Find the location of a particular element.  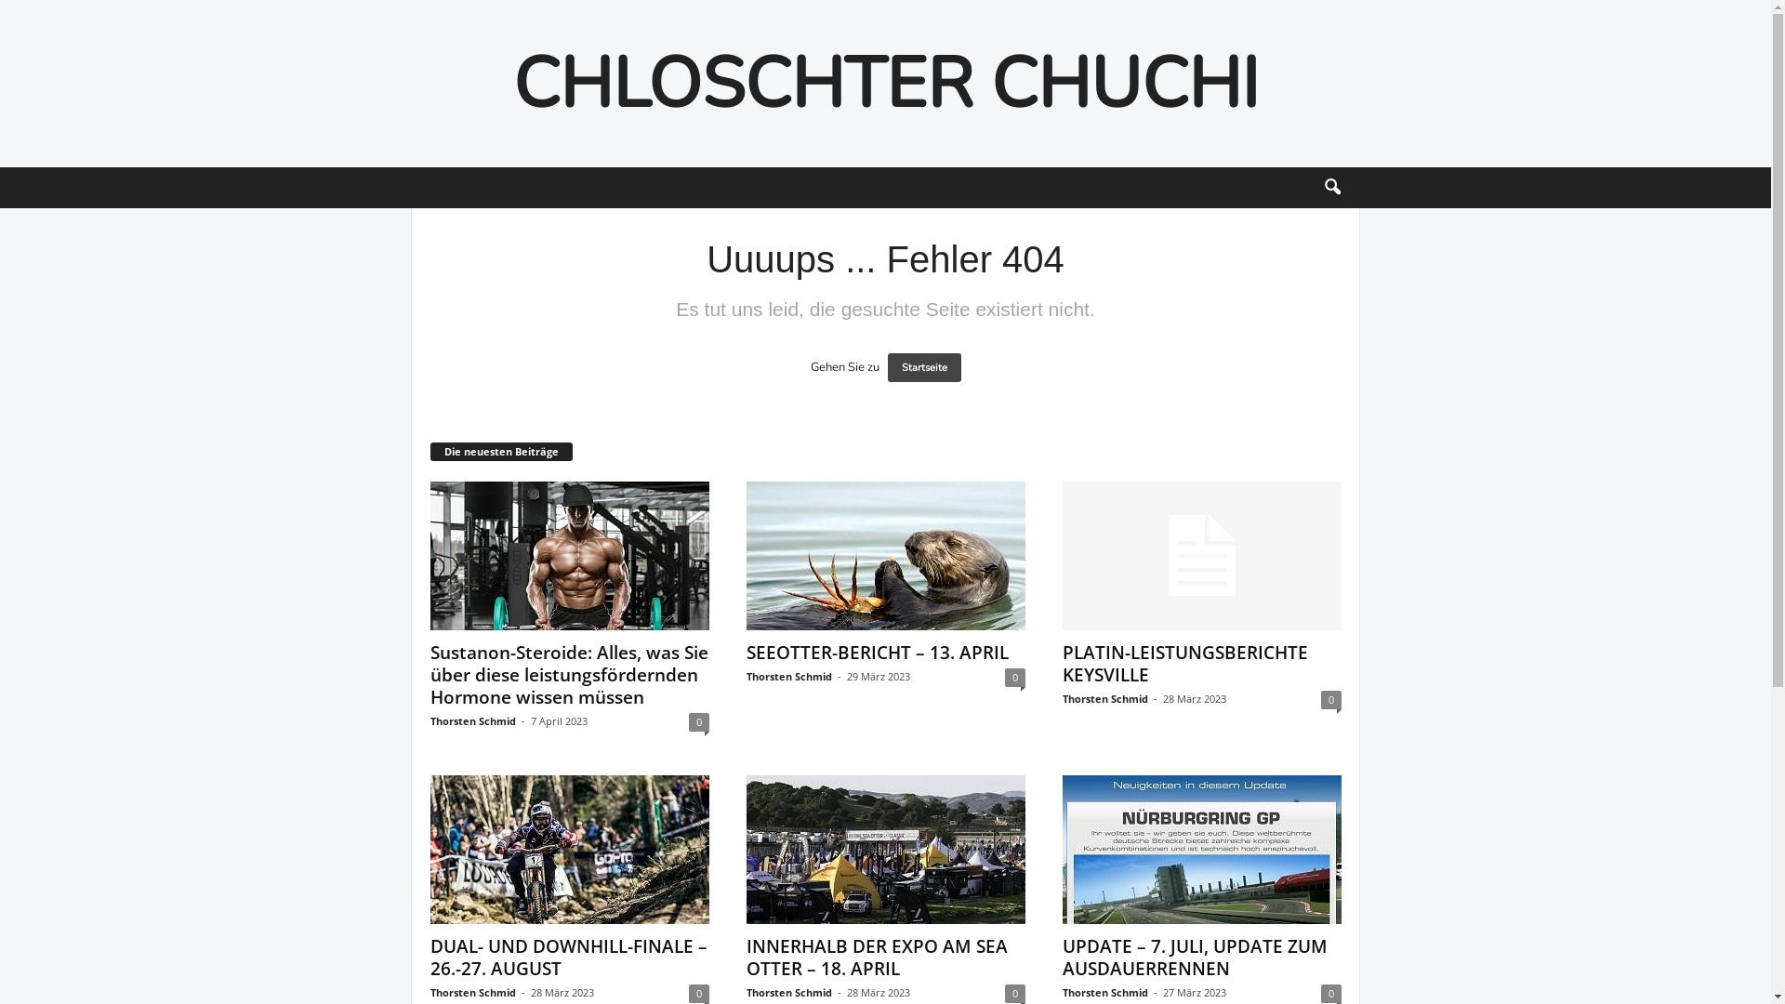

PLATIN-LEISTUNGSBERICHTE KEYSVILLE is located at coordinates (1202, 556).